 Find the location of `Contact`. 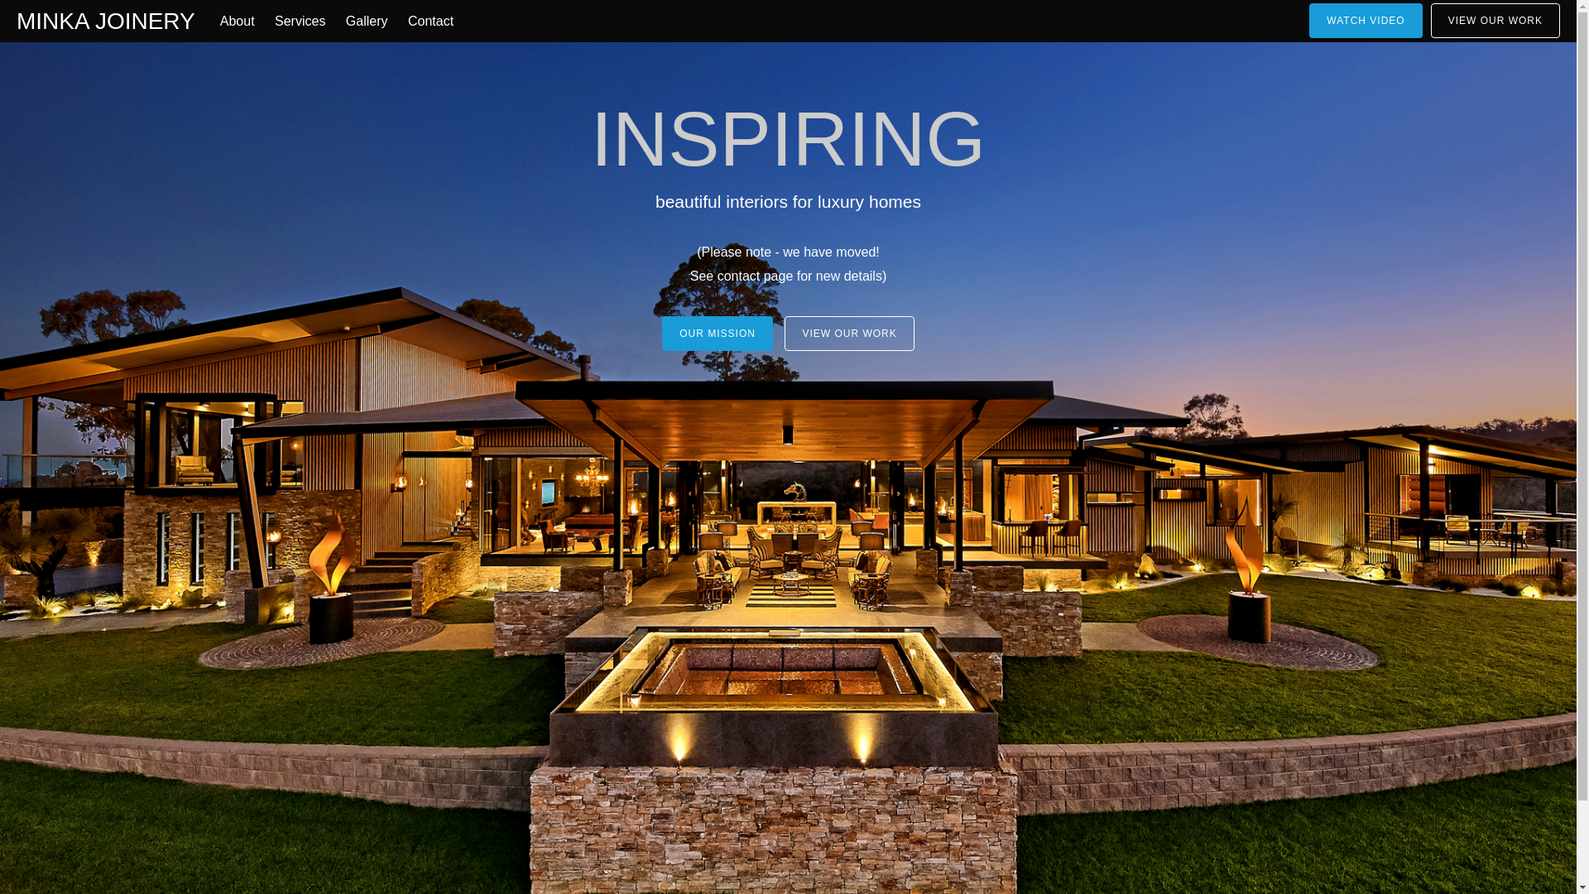

Contact is located at coordinates (430, 22).